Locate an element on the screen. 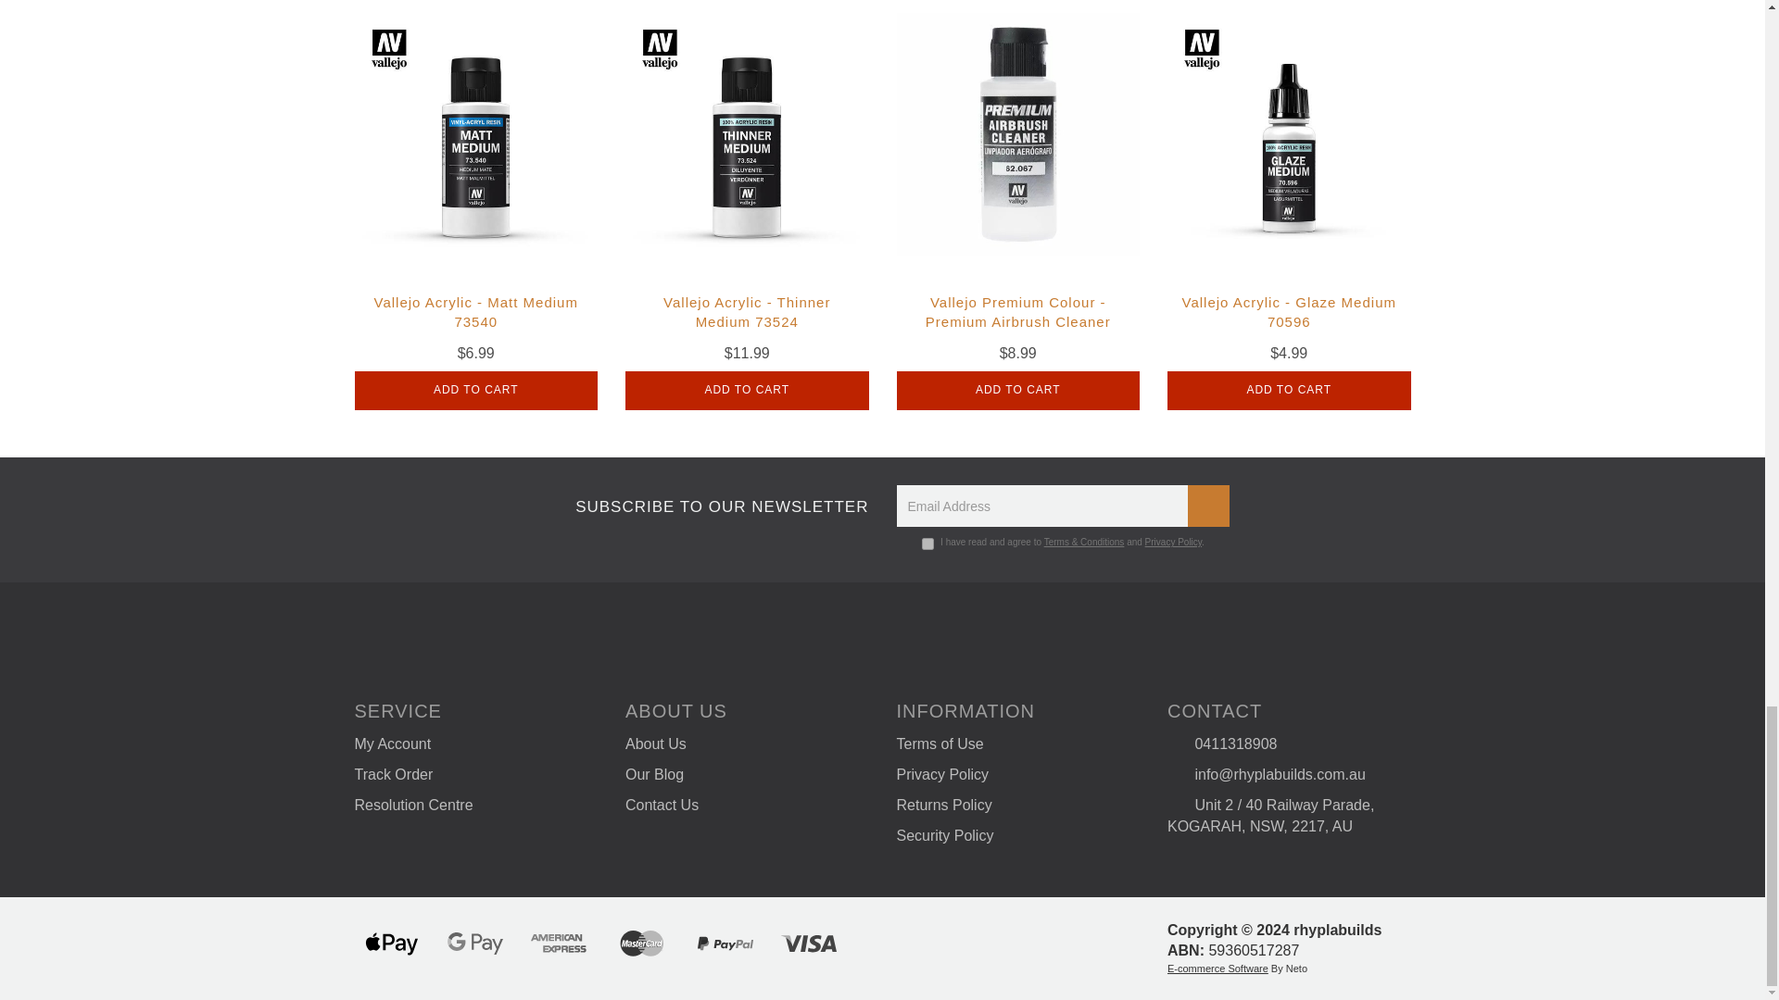 The image size is (1779, 1000). y is located at coordinates (927, 544).